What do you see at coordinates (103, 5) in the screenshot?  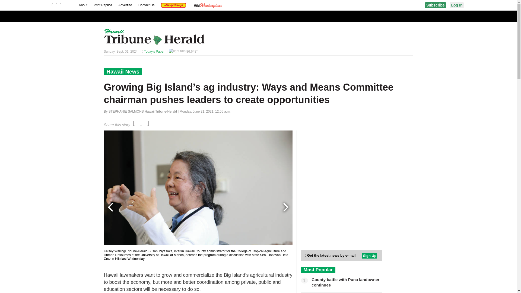 I see `Print Replica` at bounding box center [103, 5].